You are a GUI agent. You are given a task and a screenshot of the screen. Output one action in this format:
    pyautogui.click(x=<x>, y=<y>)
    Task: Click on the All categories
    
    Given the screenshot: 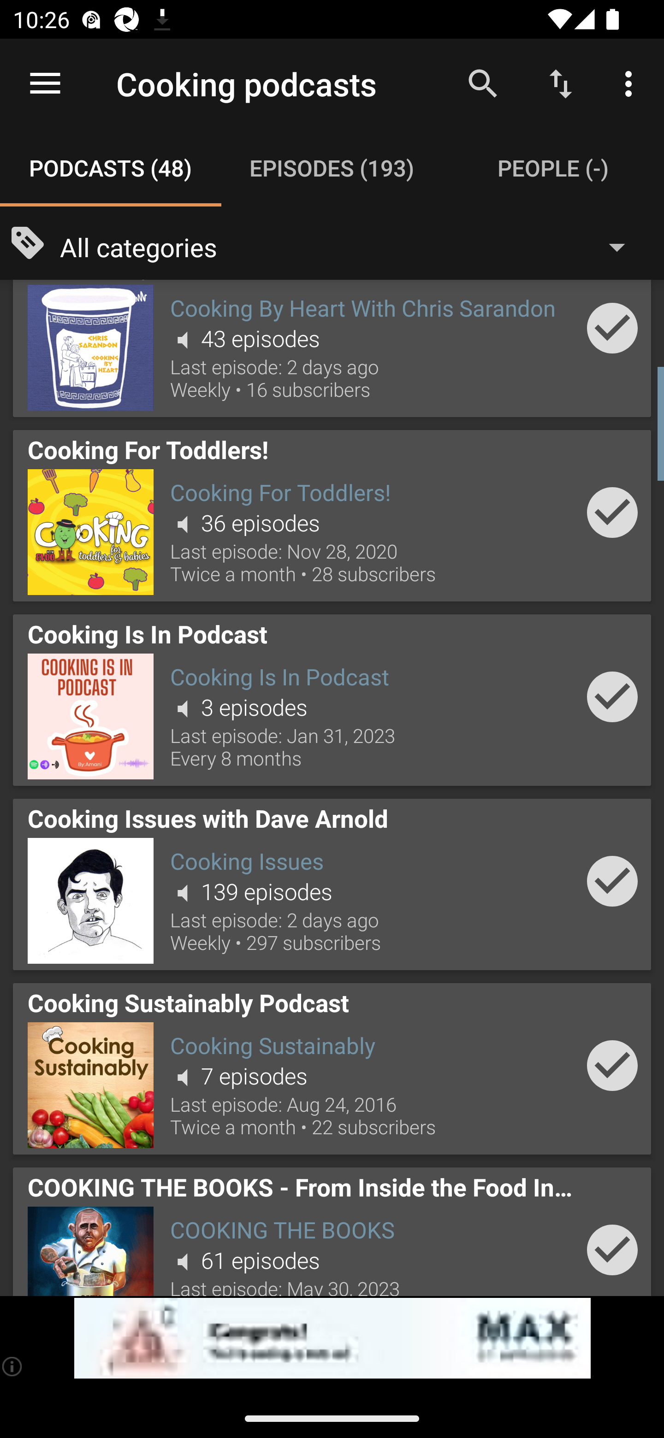 What is the action you would take?
    pyautogui.click(x=351, y=246)
    